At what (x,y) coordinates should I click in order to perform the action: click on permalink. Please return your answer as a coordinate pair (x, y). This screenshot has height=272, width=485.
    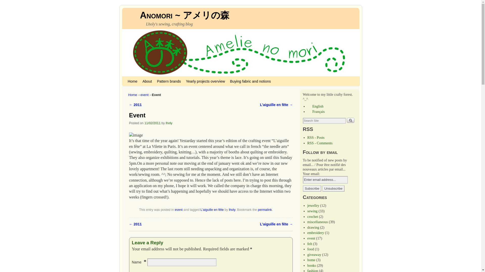
    Looking at the image, I should click on (265, 210).